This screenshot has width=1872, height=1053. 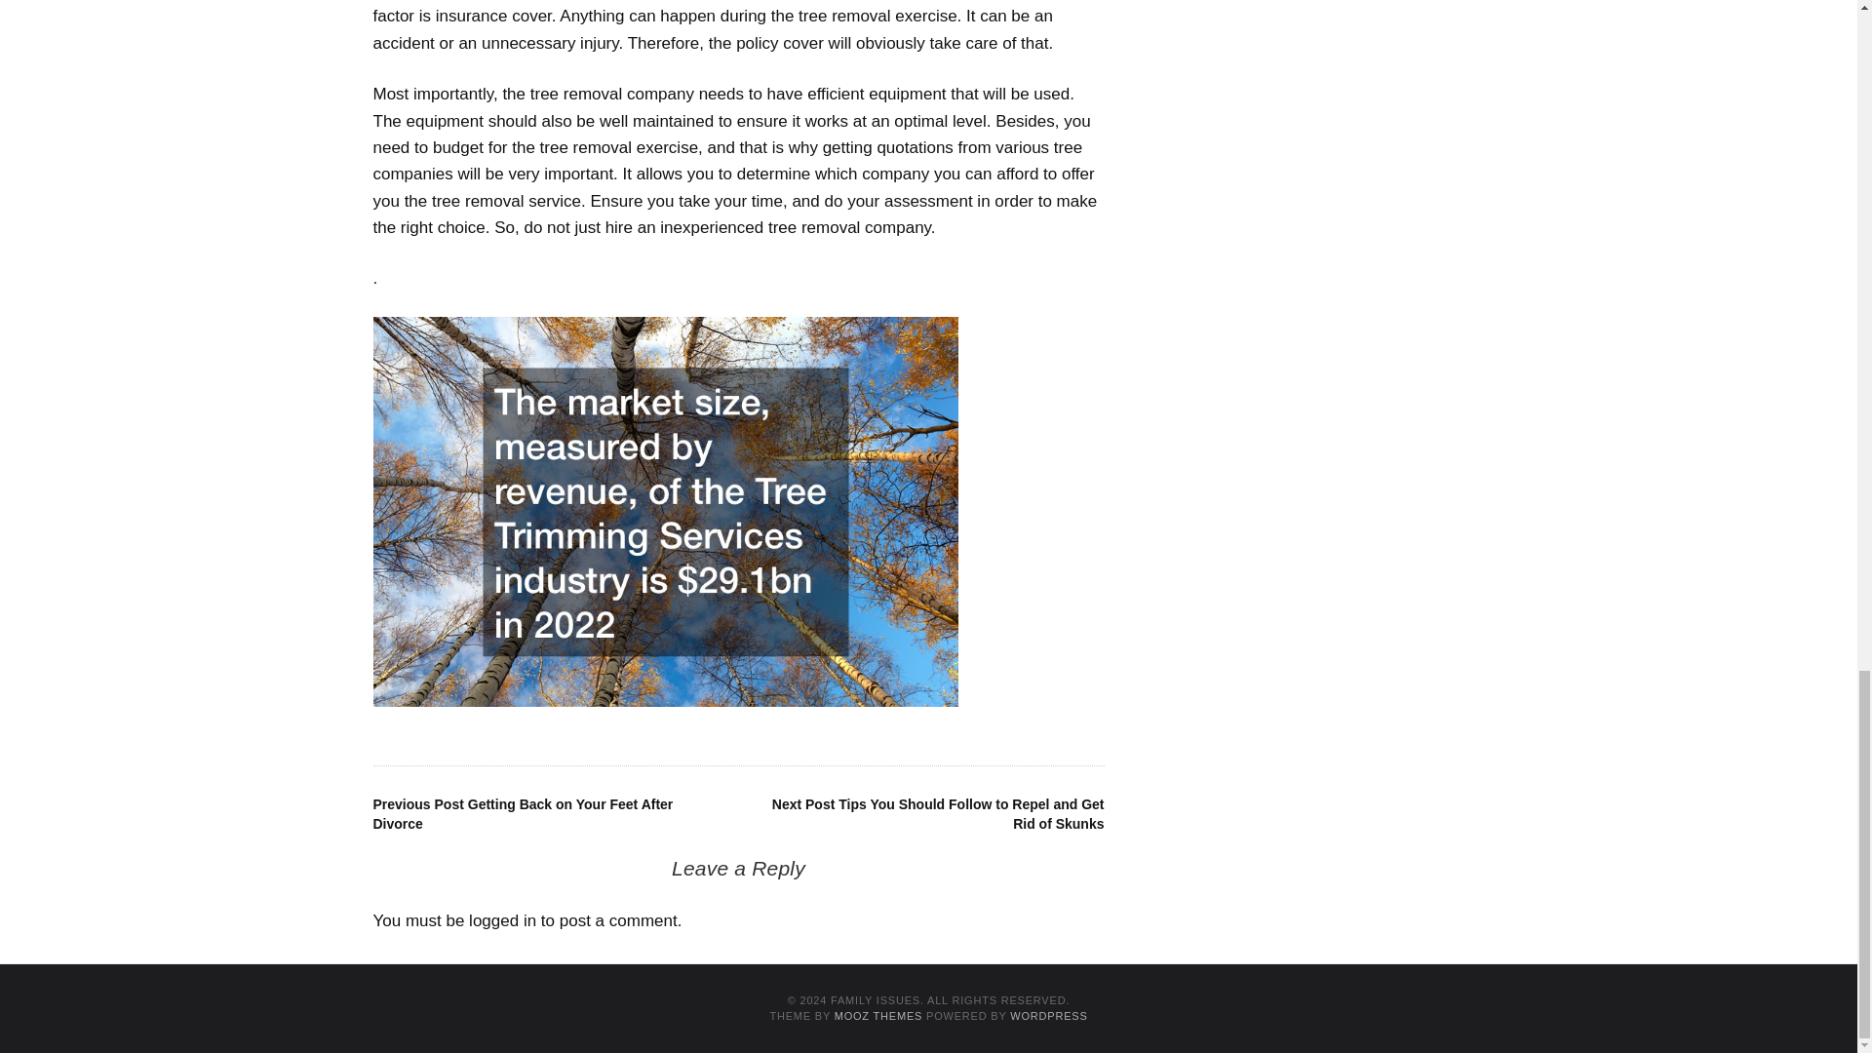 I want to click on WORDPRESS, so click(x=1049, y=1015).